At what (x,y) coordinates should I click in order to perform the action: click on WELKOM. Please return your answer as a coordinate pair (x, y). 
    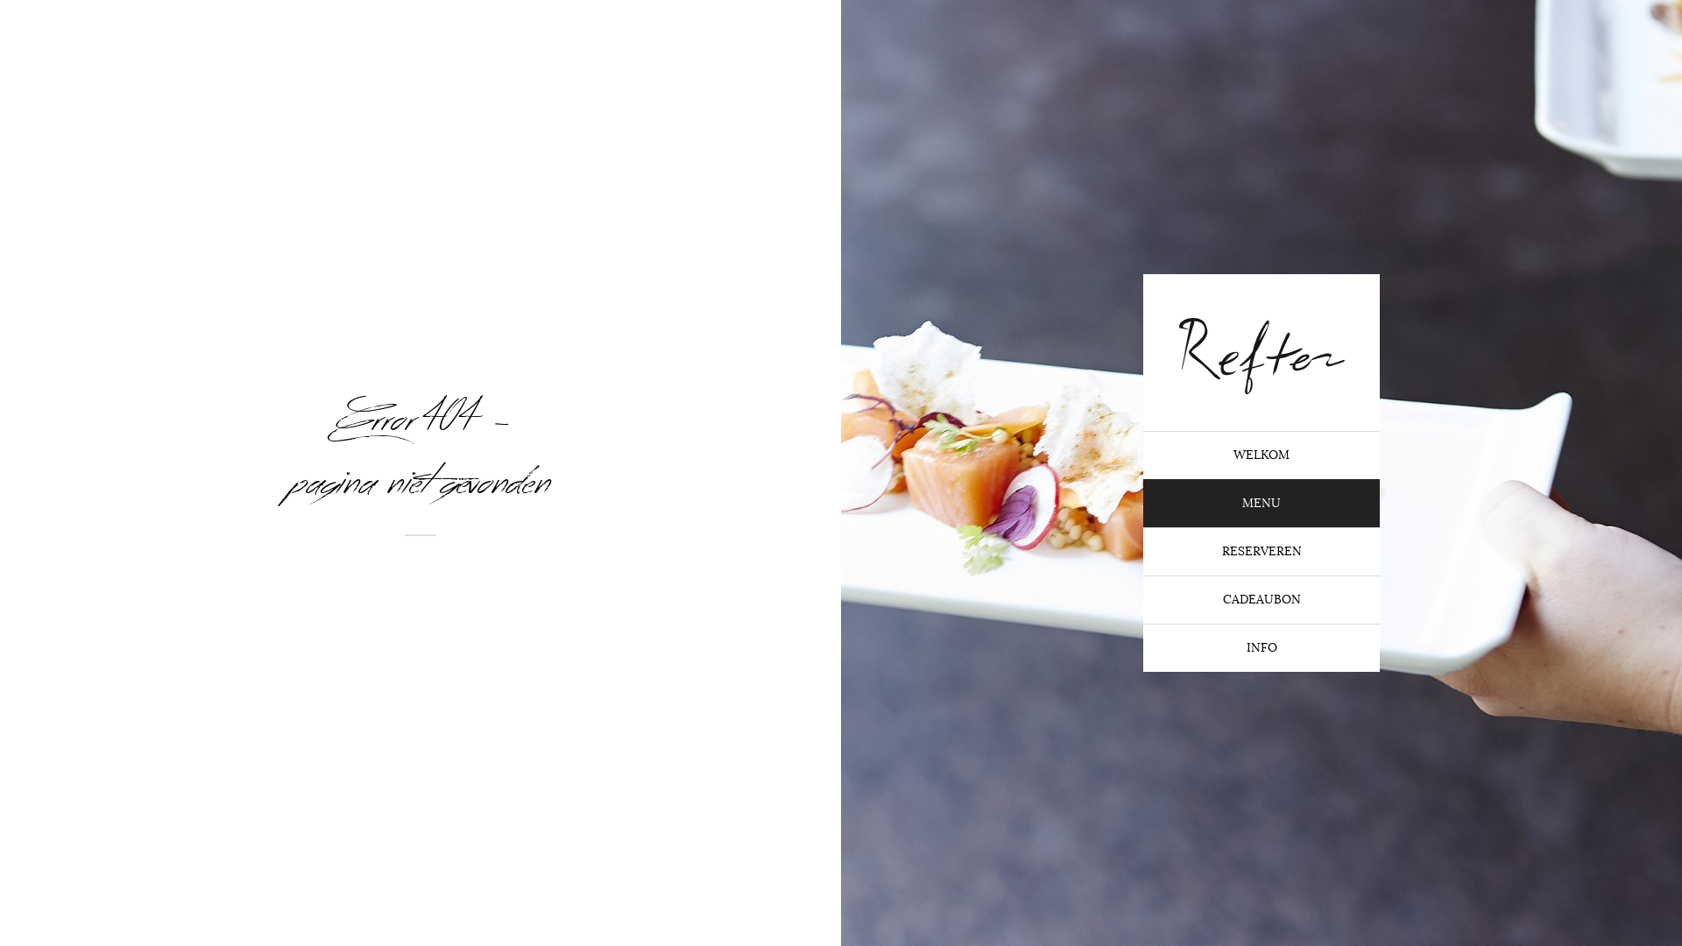
    Looking at the image, I should click on (1261, 455).